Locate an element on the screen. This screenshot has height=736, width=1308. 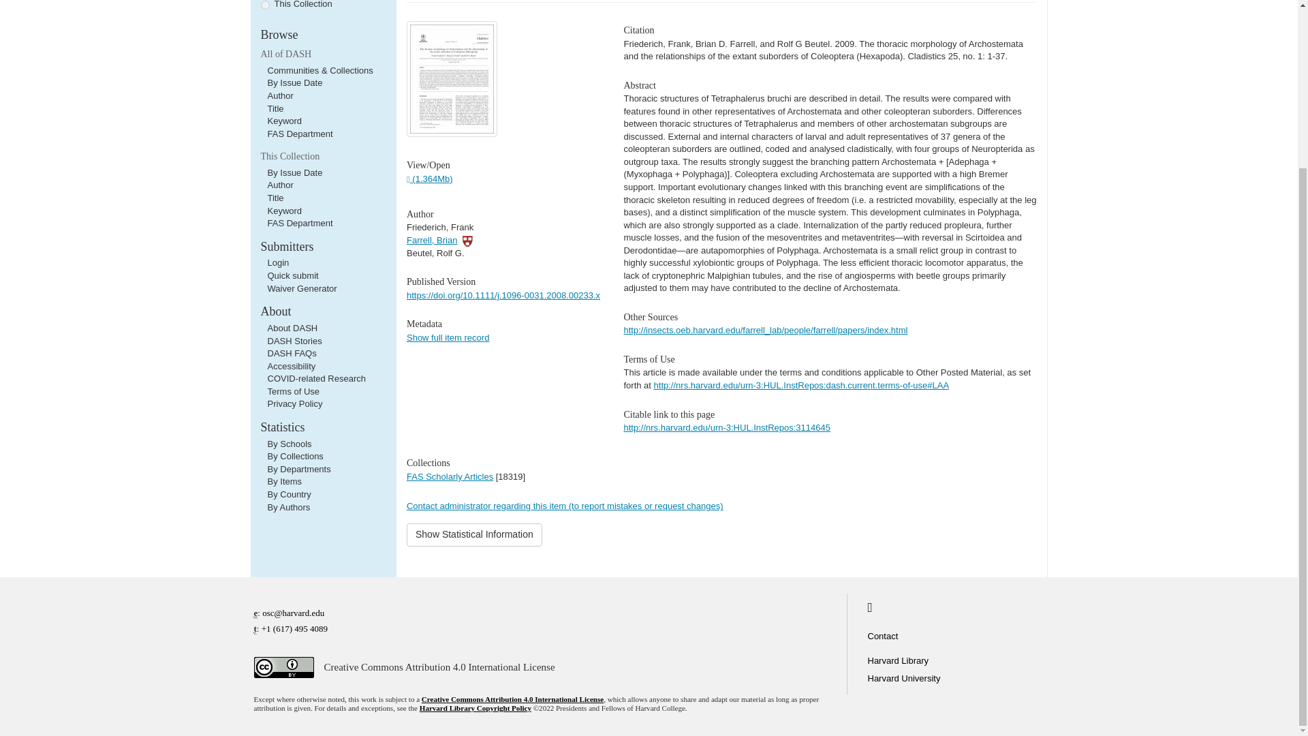
FAS Department is located at coordinates (299, 222).